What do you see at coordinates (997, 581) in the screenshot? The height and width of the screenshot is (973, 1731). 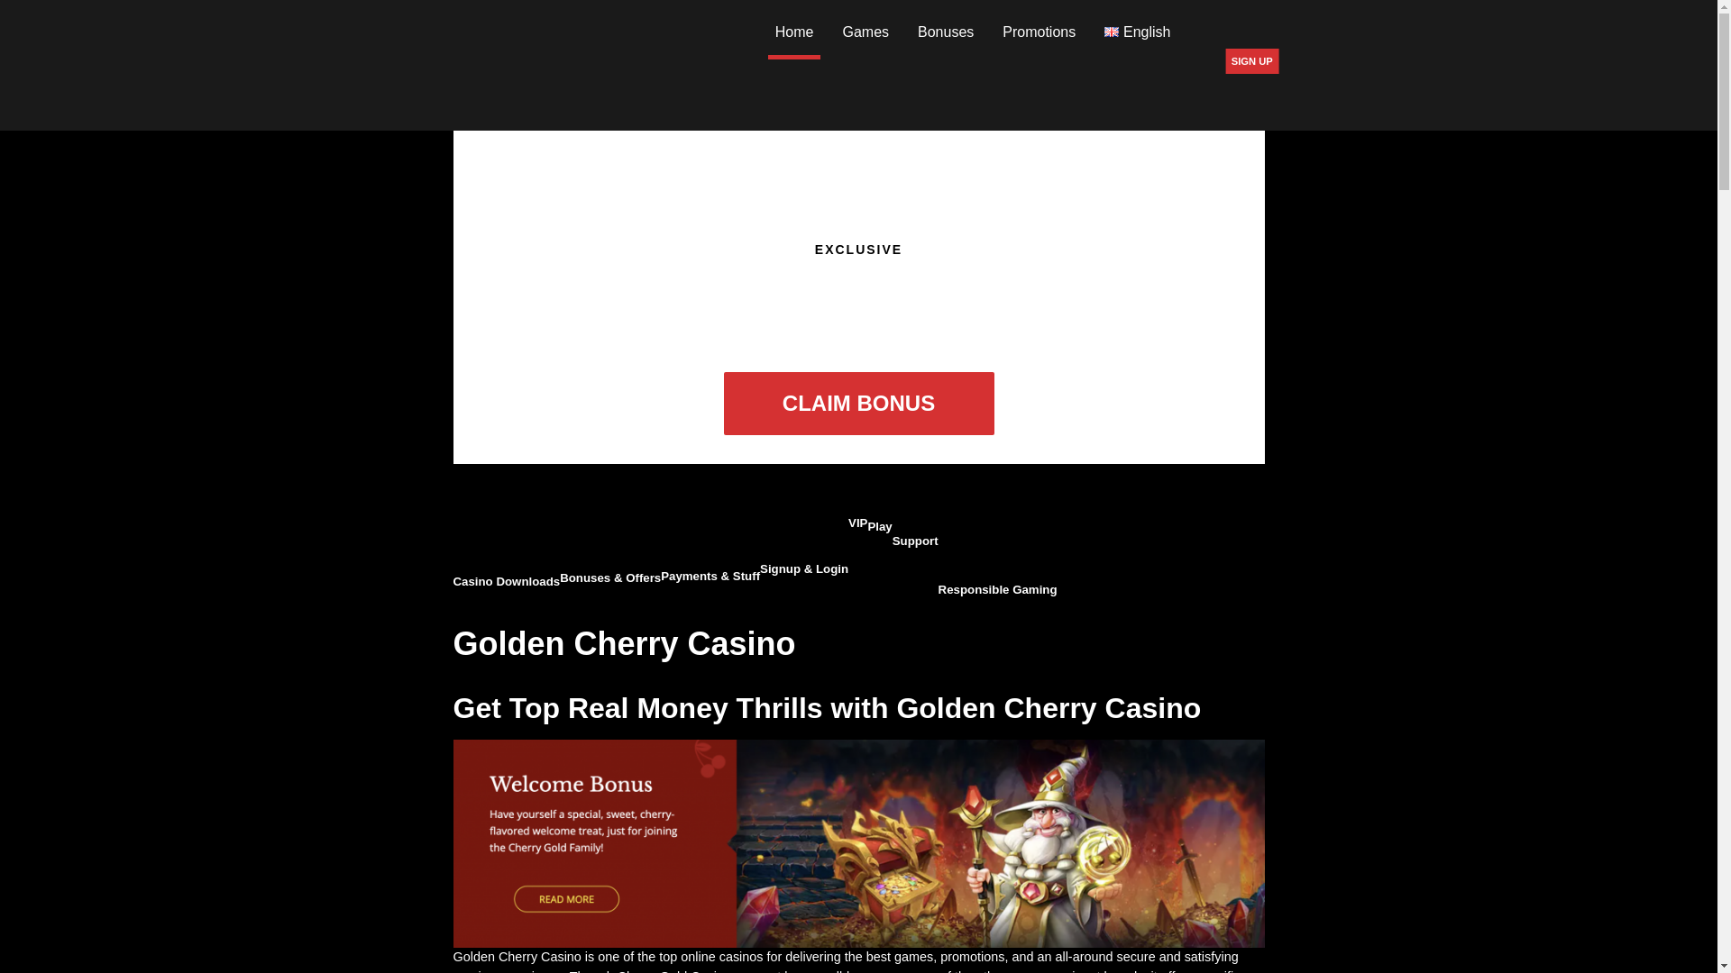 I see `Responsible Gaming` at bounding box center [997, 581].